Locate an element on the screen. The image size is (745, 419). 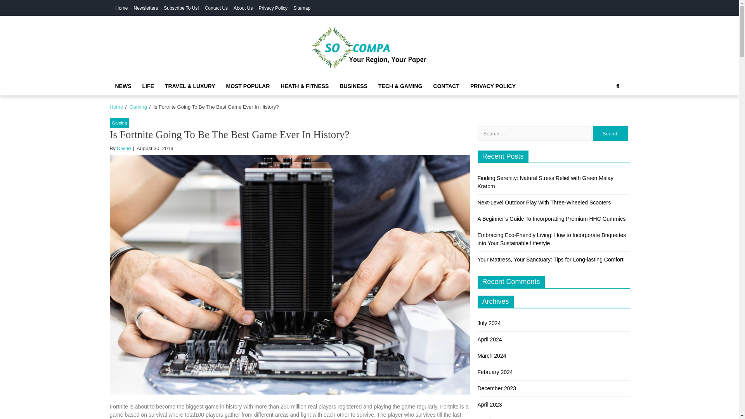
Contact Us is located at coordinates (217, 8).